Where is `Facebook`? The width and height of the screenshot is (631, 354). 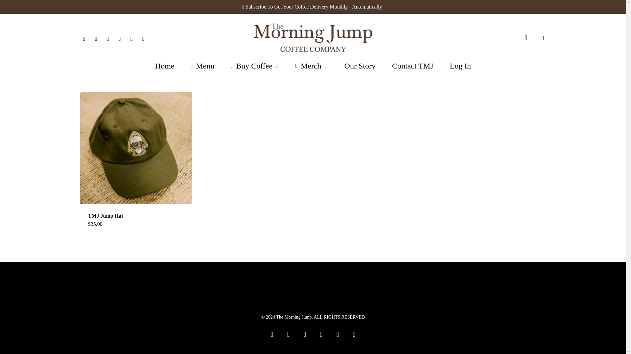 Facebook is located at coordinates (107, 37).